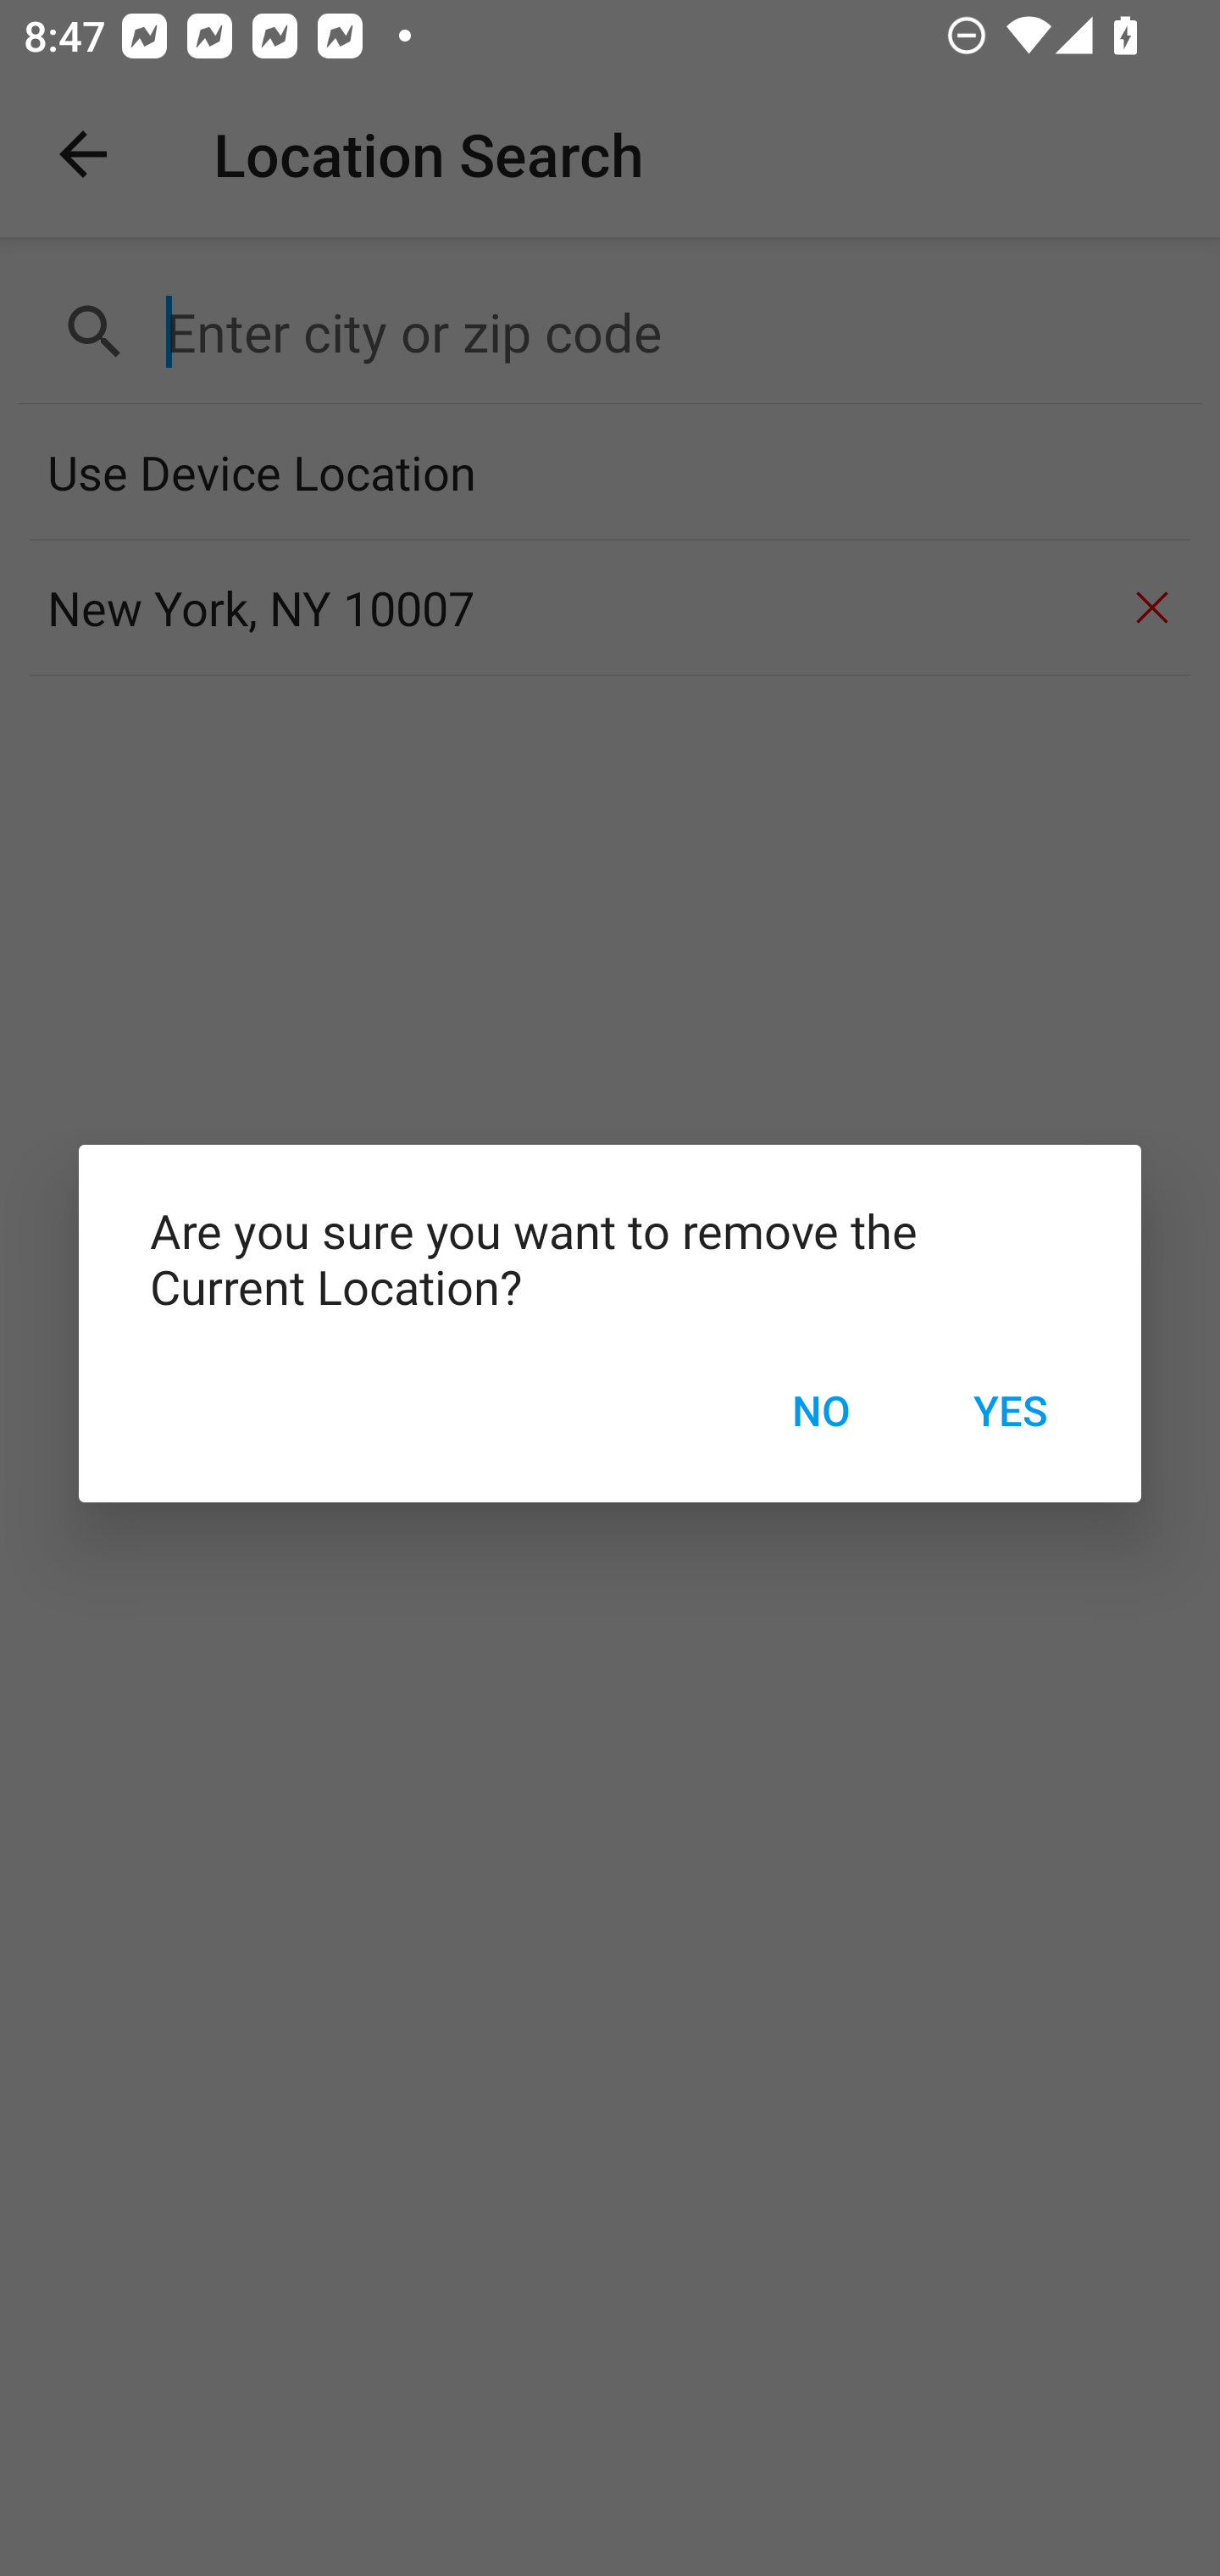 The width and height of the screenshot is (1220, 2576). I want to click on NO, so click(820, 1410).